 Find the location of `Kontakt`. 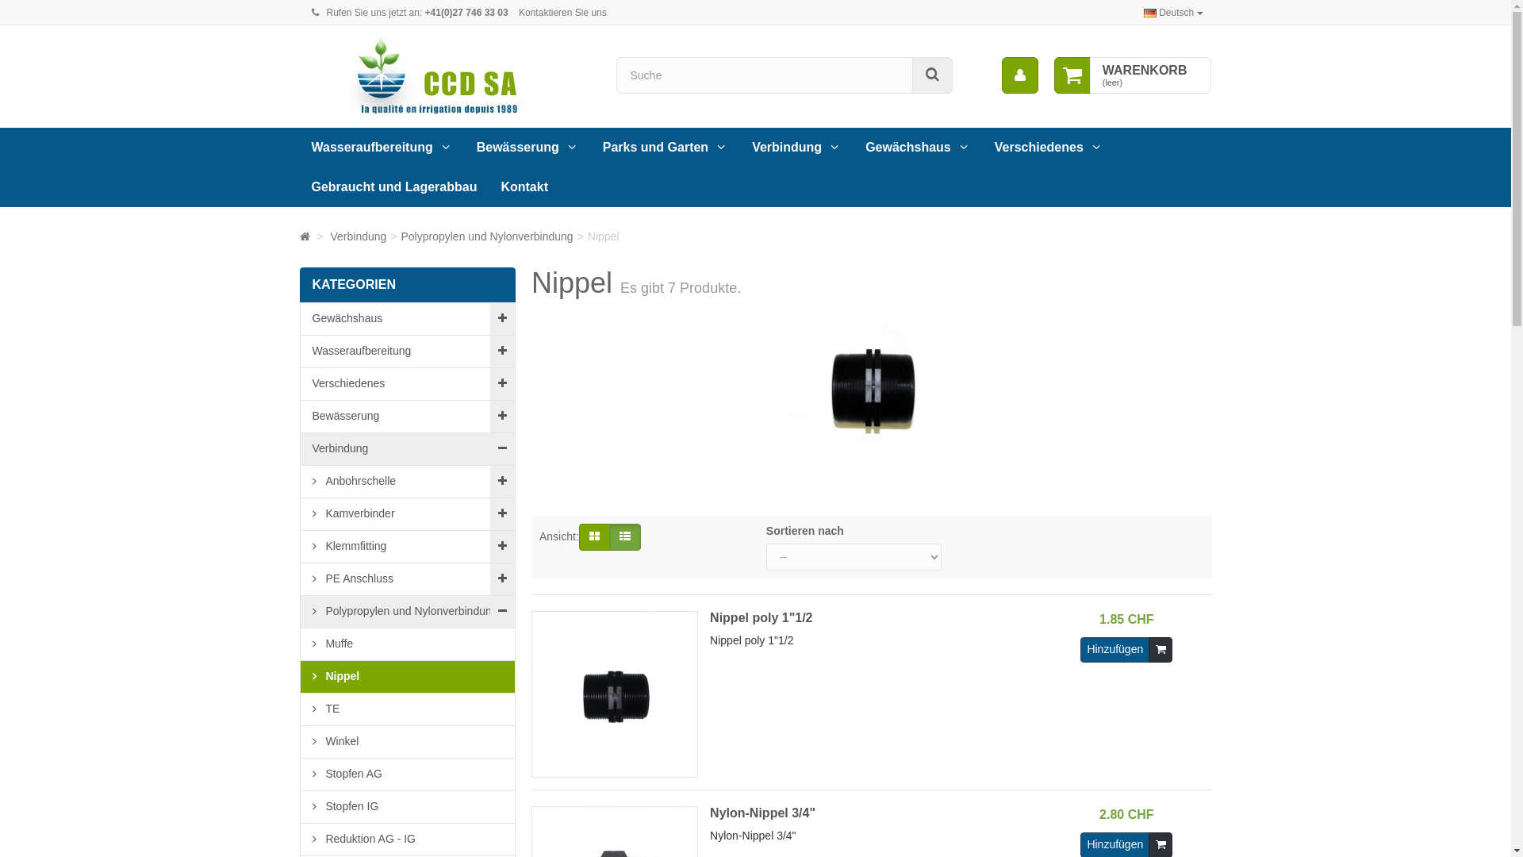

Kontakt is located at coordinates (524, 187).